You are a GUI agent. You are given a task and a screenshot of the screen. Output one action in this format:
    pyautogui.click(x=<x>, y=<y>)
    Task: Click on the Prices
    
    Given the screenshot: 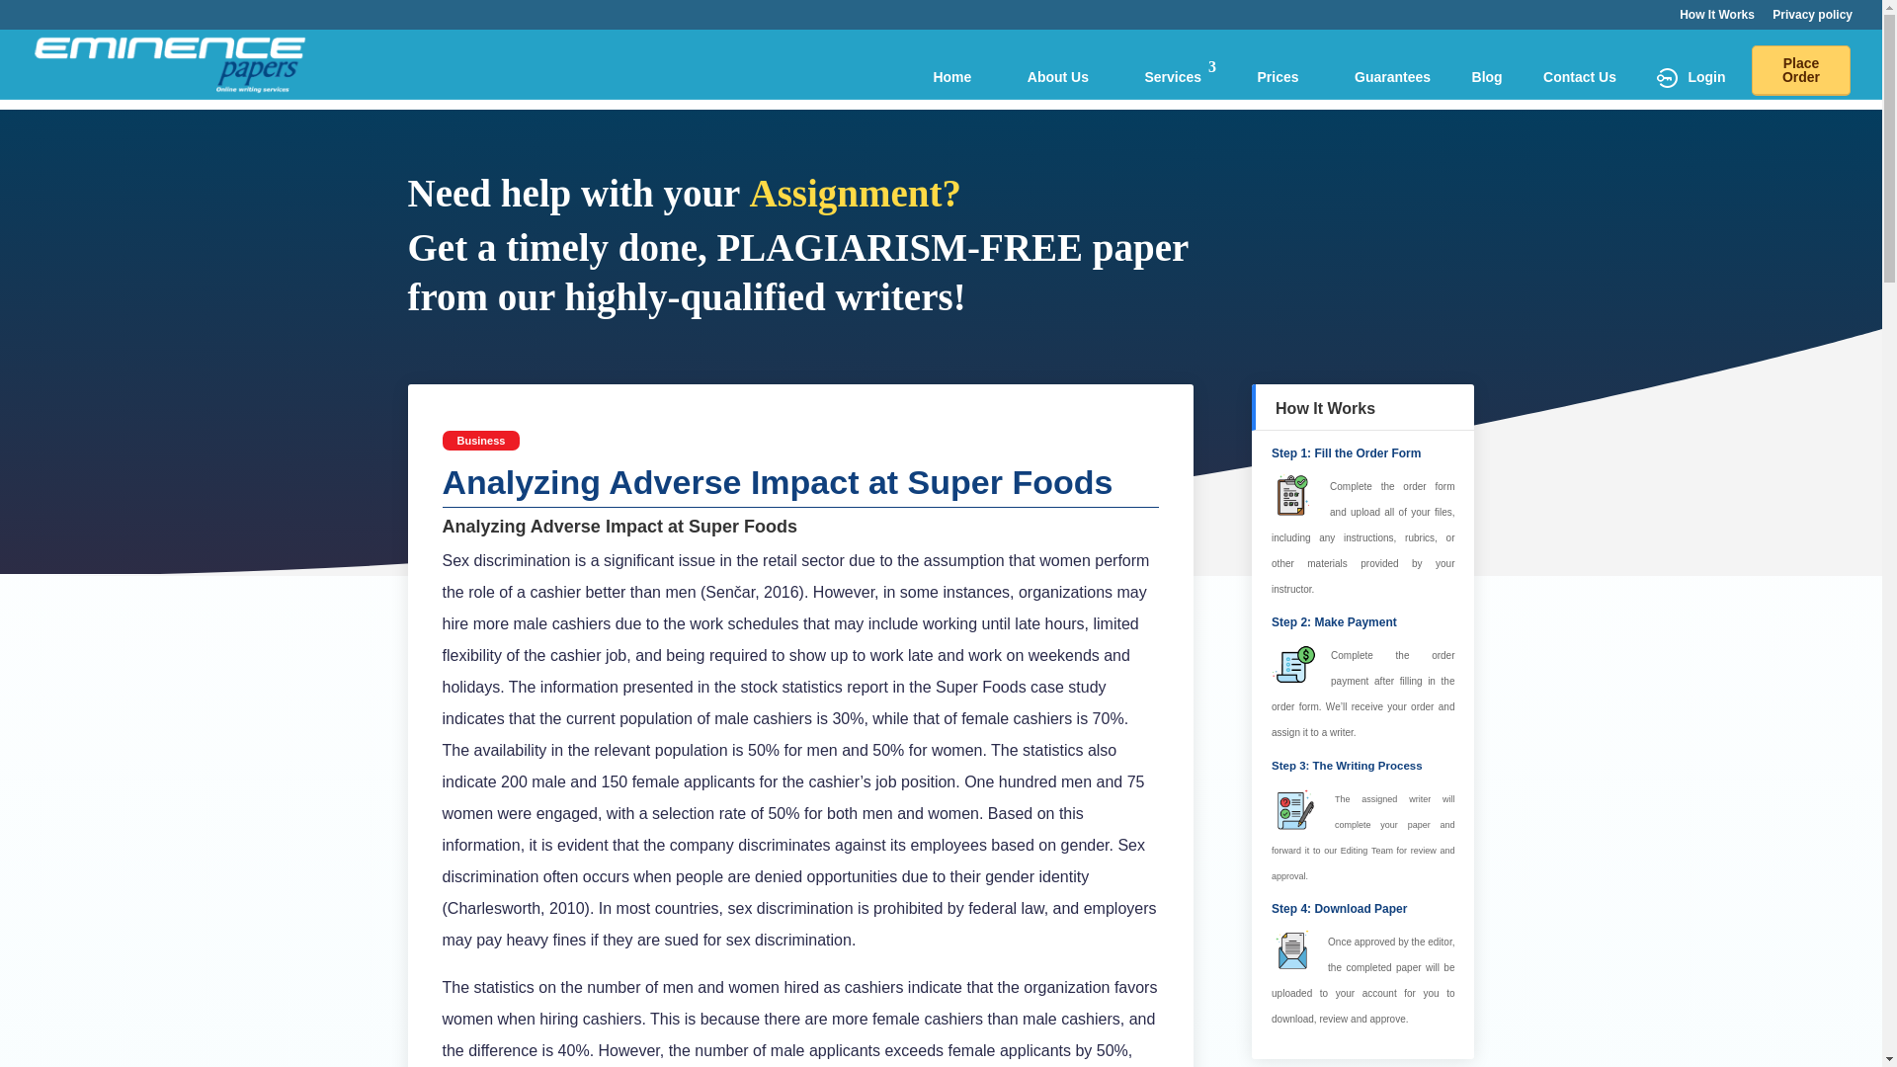 What is the action you would take?
    pyautogui.click(x=1278, y=77)
    